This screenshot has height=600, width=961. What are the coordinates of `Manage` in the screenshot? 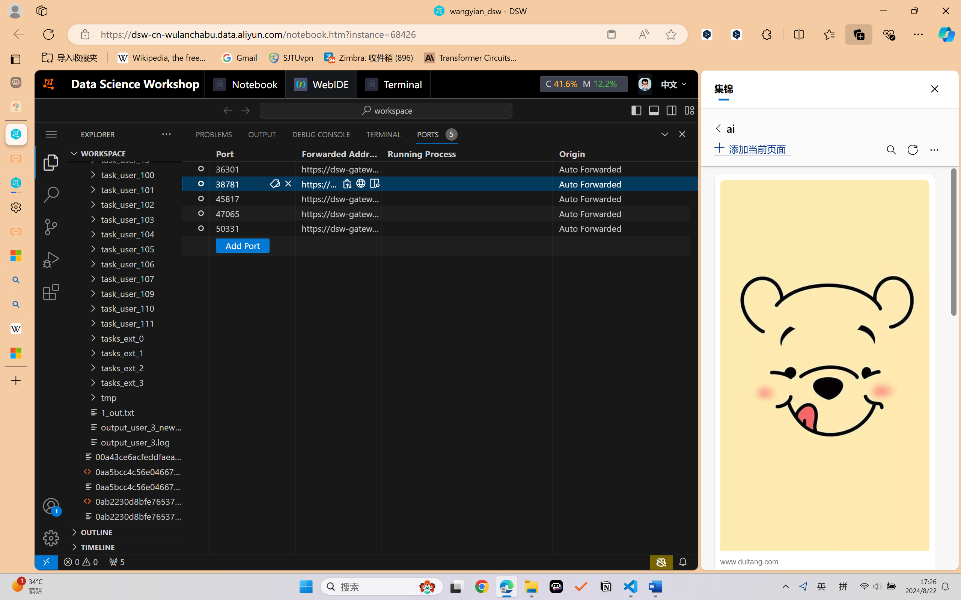 It's located at (51, 522).